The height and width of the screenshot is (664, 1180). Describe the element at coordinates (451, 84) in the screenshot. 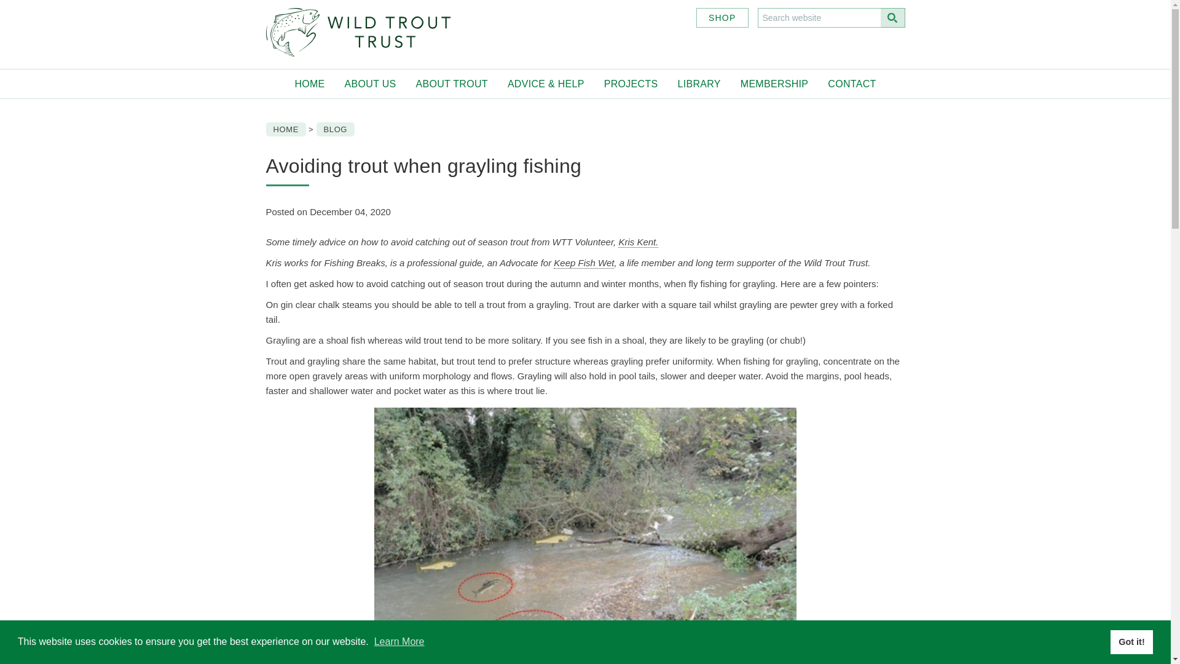

I see `ABOUT TROUT` at that location.